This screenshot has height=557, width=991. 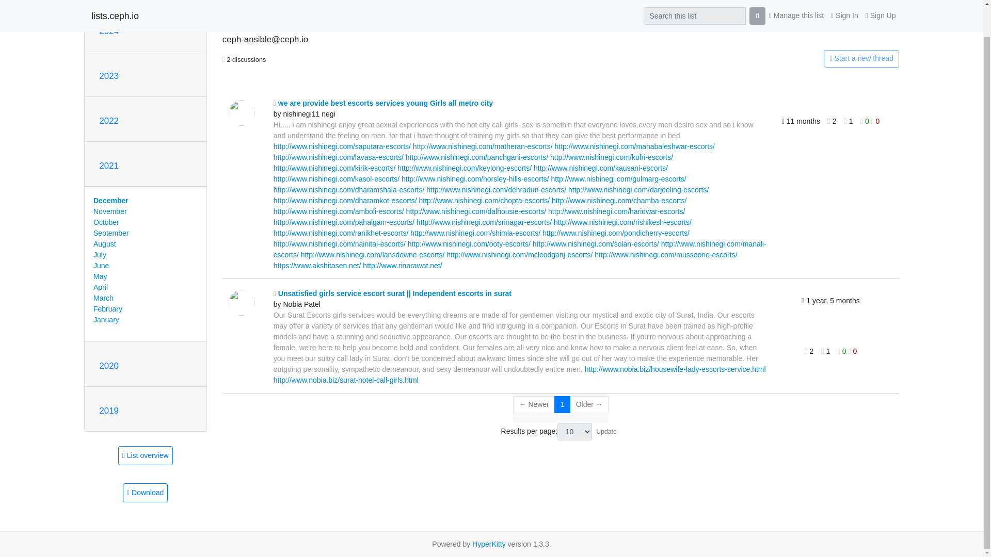 I want to click on You must be logged-in to vote., so click(x=853, y=351).